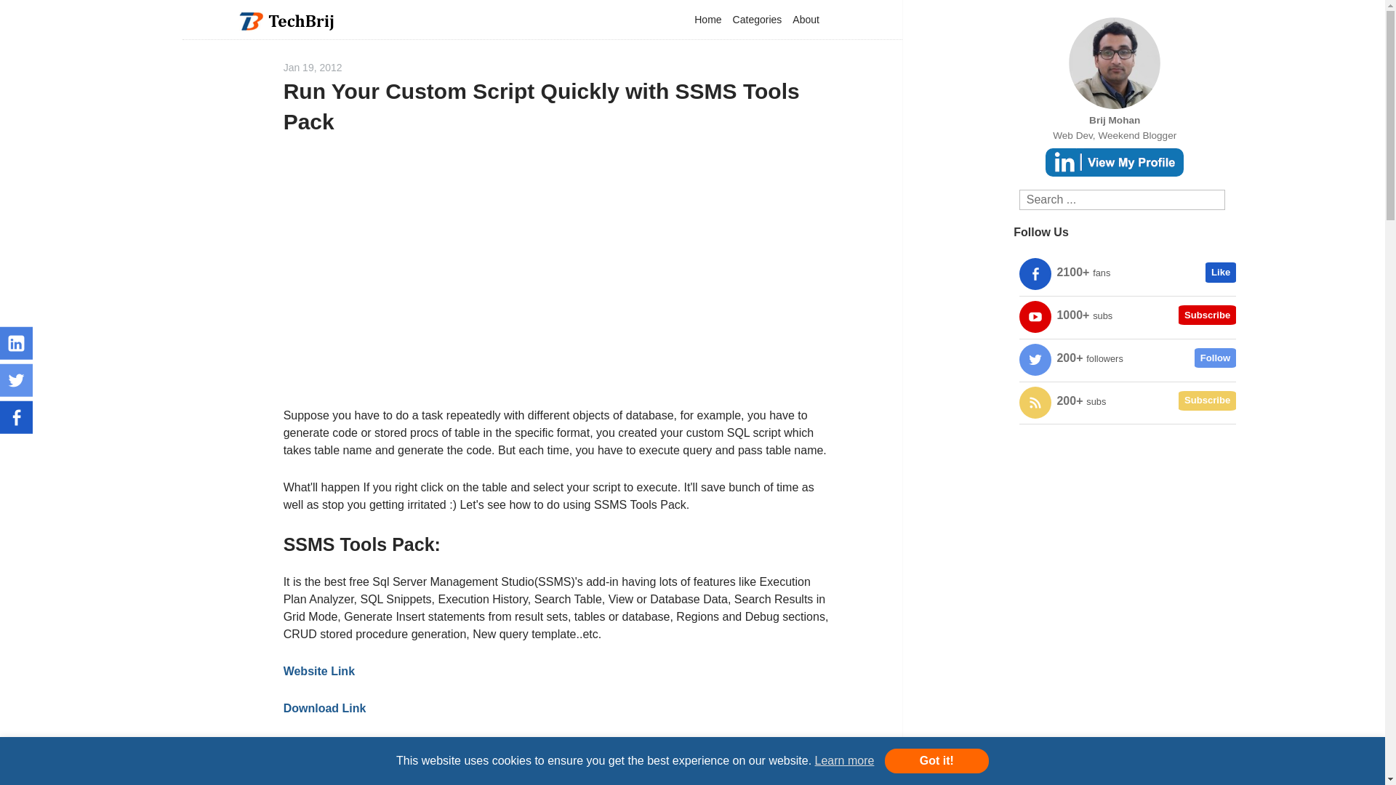 Image resolution: width=1396 pixels, height=785 pixels. I want to click on Advertisement, so click(558, 277).